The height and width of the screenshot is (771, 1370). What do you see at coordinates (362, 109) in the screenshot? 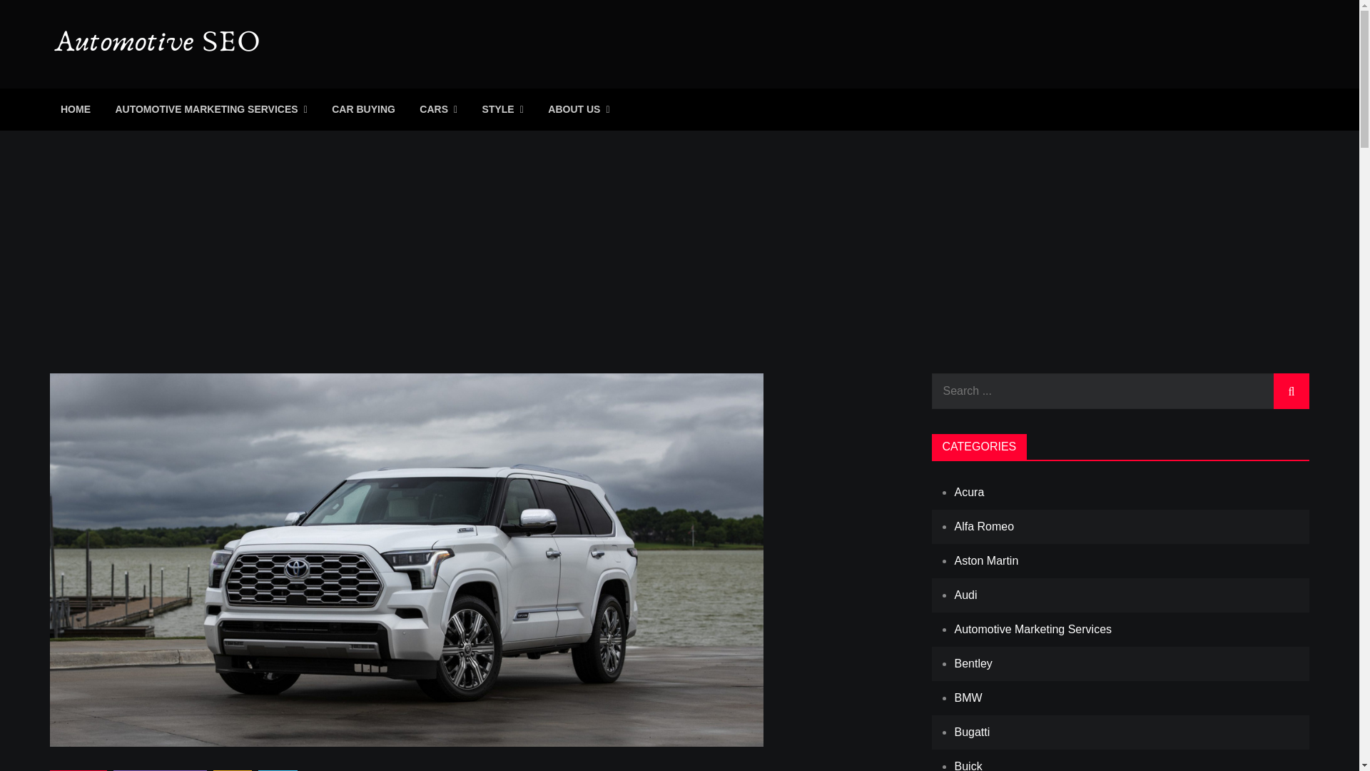
I see `CAR BUYING` at bounding box center [362, 109].